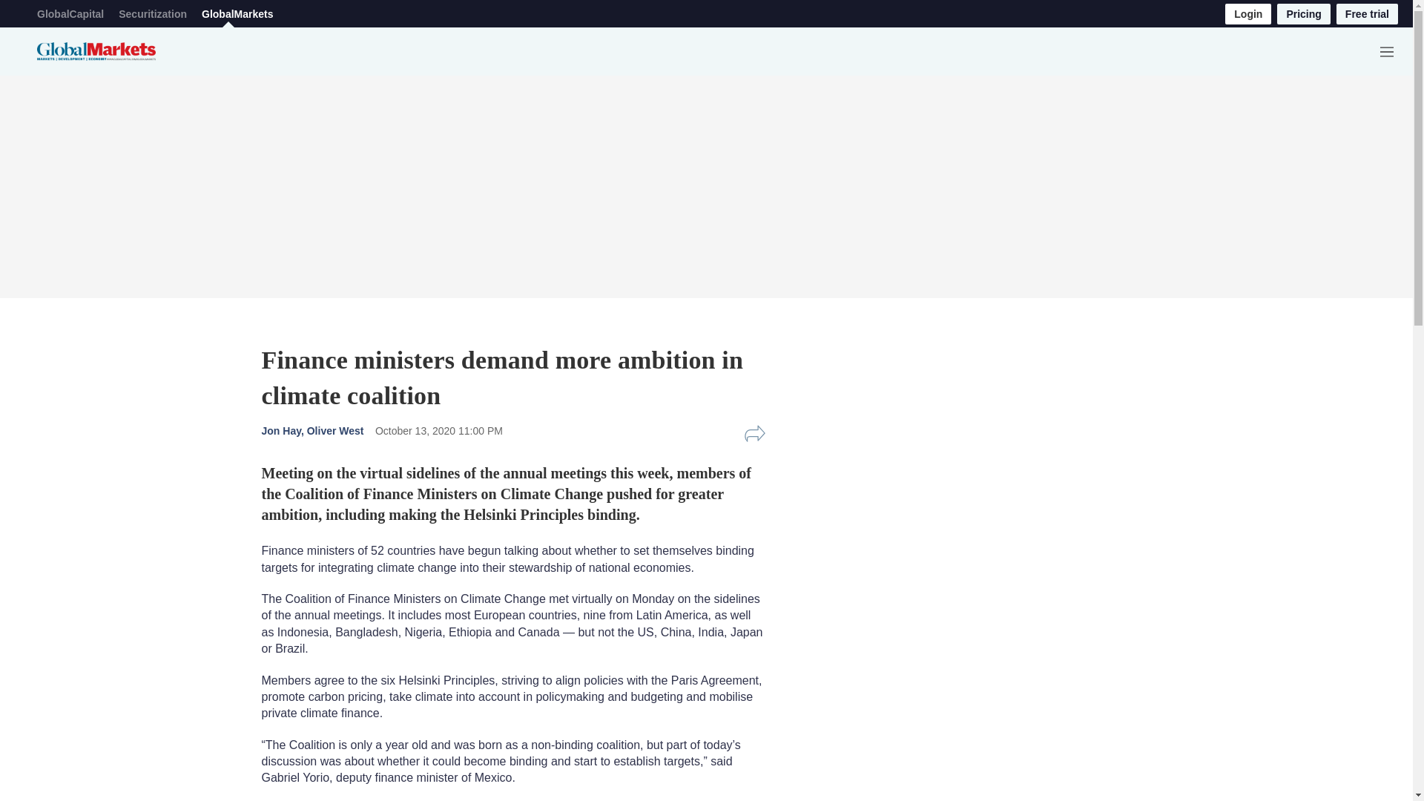 This screenshot has width=1424, height=801. Describe the element at coordinates (1368, 13) in the screenshot. I see `Free trial` at that location.